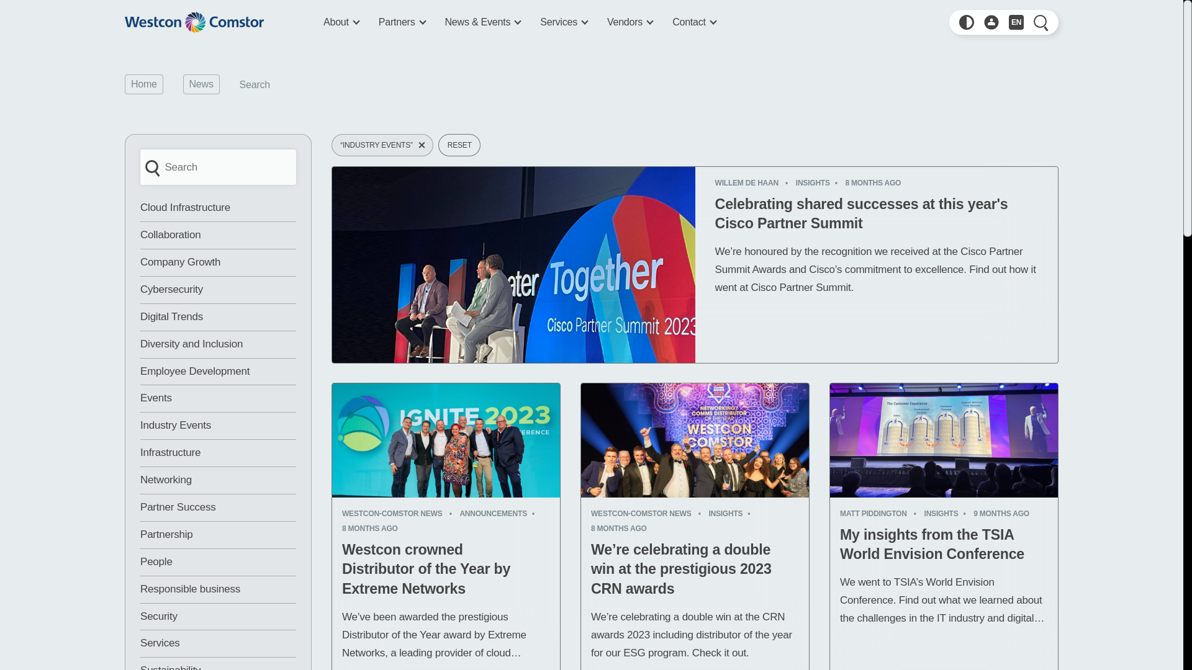 This screenshot has height=670, width=1192. I want to click on Skip to main content, so click(158, 1).